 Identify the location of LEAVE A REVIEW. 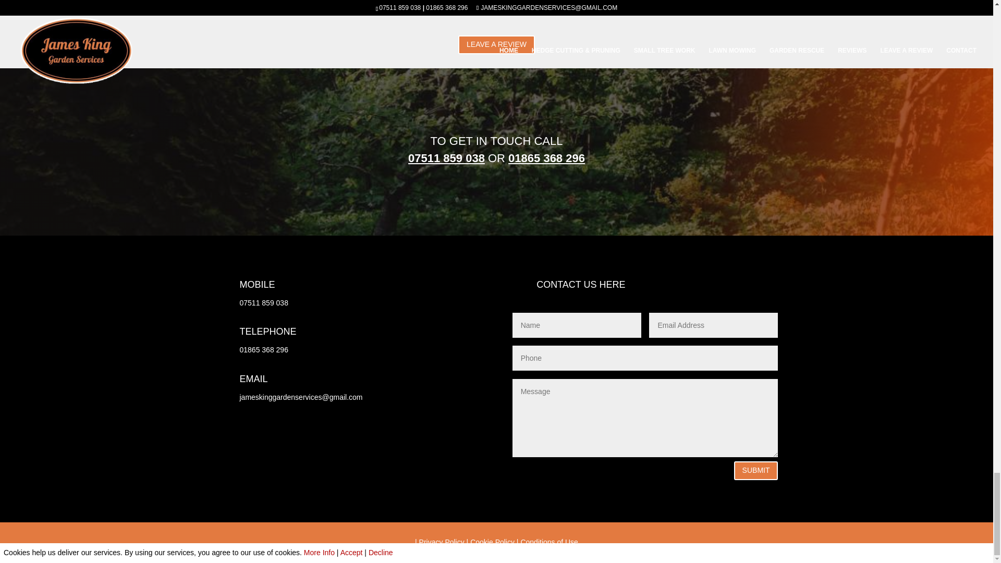
(496, 45).